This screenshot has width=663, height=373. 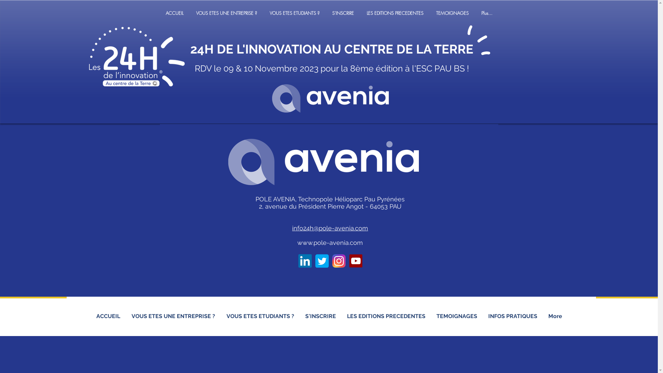 What do you see at coordinates (227, 13) in the screenshot?
I see `VOUS ETES UNE ENTREPRISE ?` at bounding box center [227, 13].